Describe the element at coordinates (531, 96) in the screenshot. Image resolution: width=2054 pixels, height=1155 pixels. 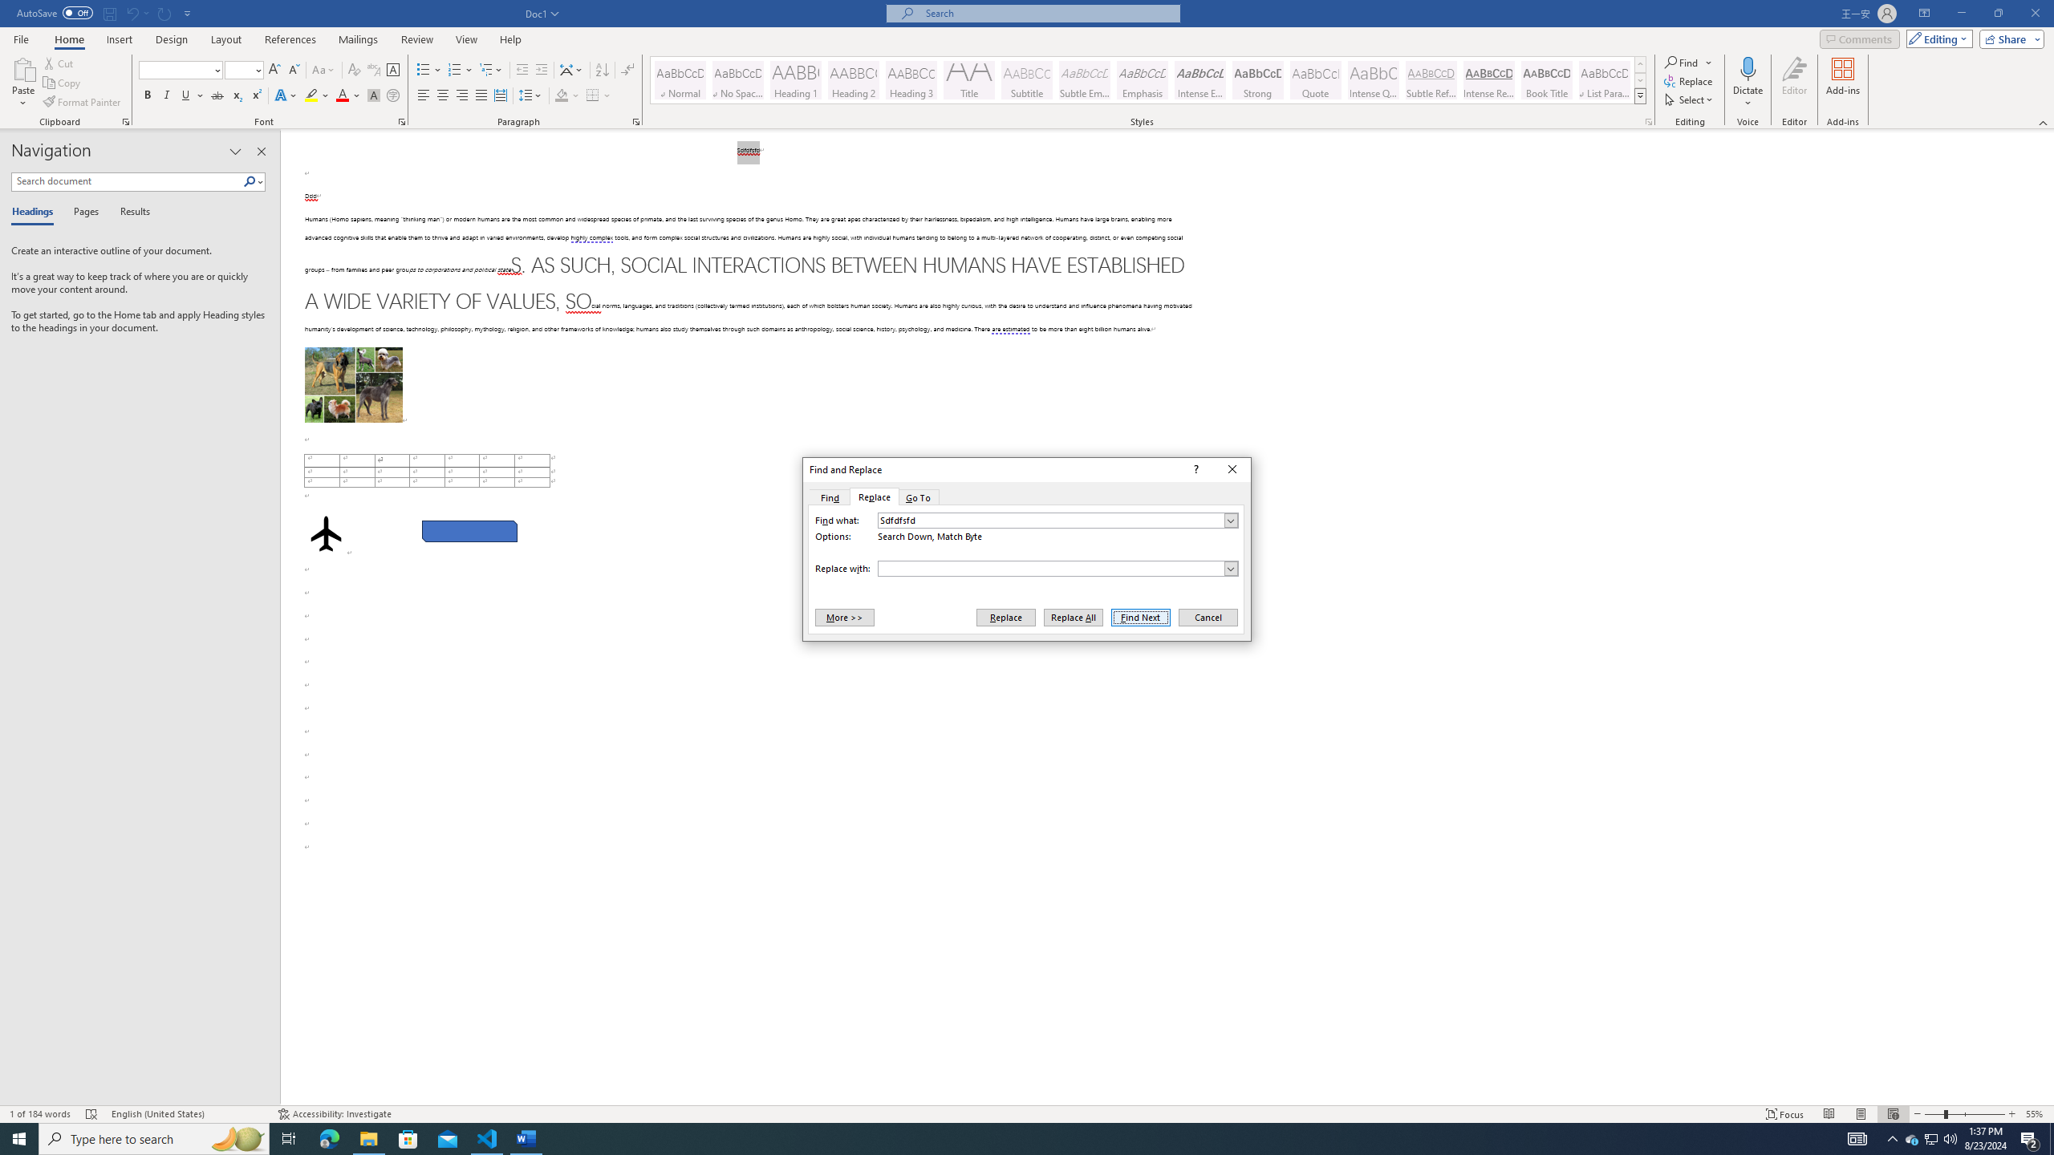
I see `Multilevel List` at that location.